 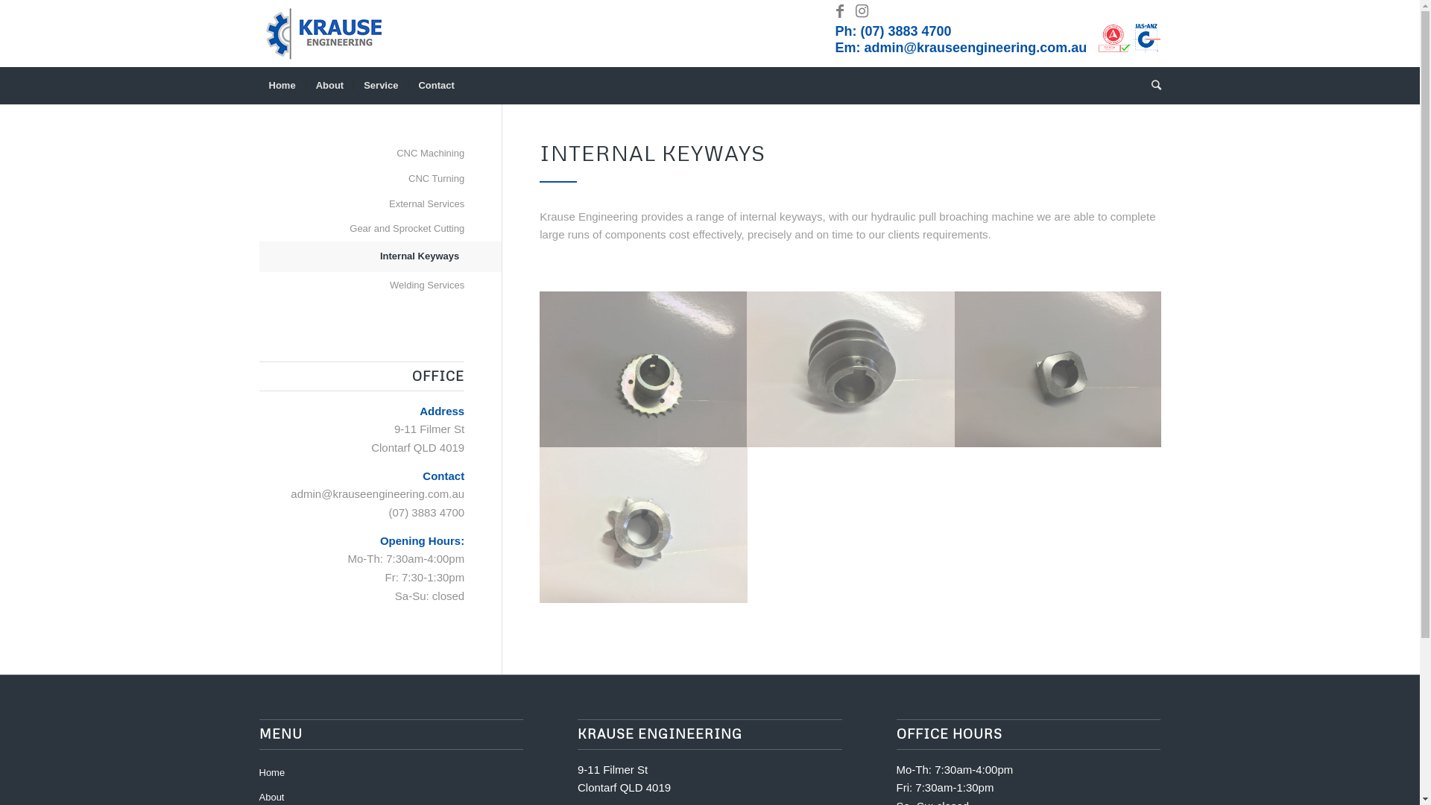 I want to click on About, so click(x=329, y=86).